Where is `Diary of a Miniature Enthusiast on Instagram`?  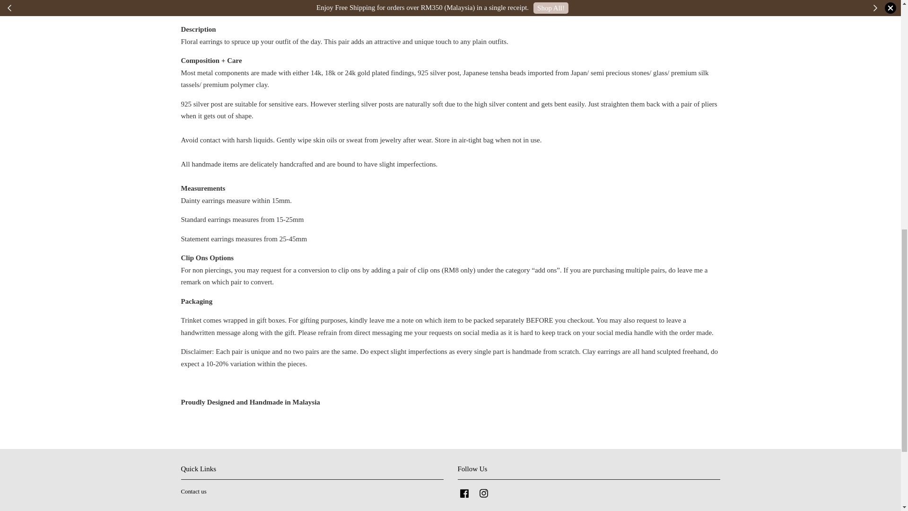 Diary of a Miniature Enthusiast on Instagram is located at coordinates (483, 498).